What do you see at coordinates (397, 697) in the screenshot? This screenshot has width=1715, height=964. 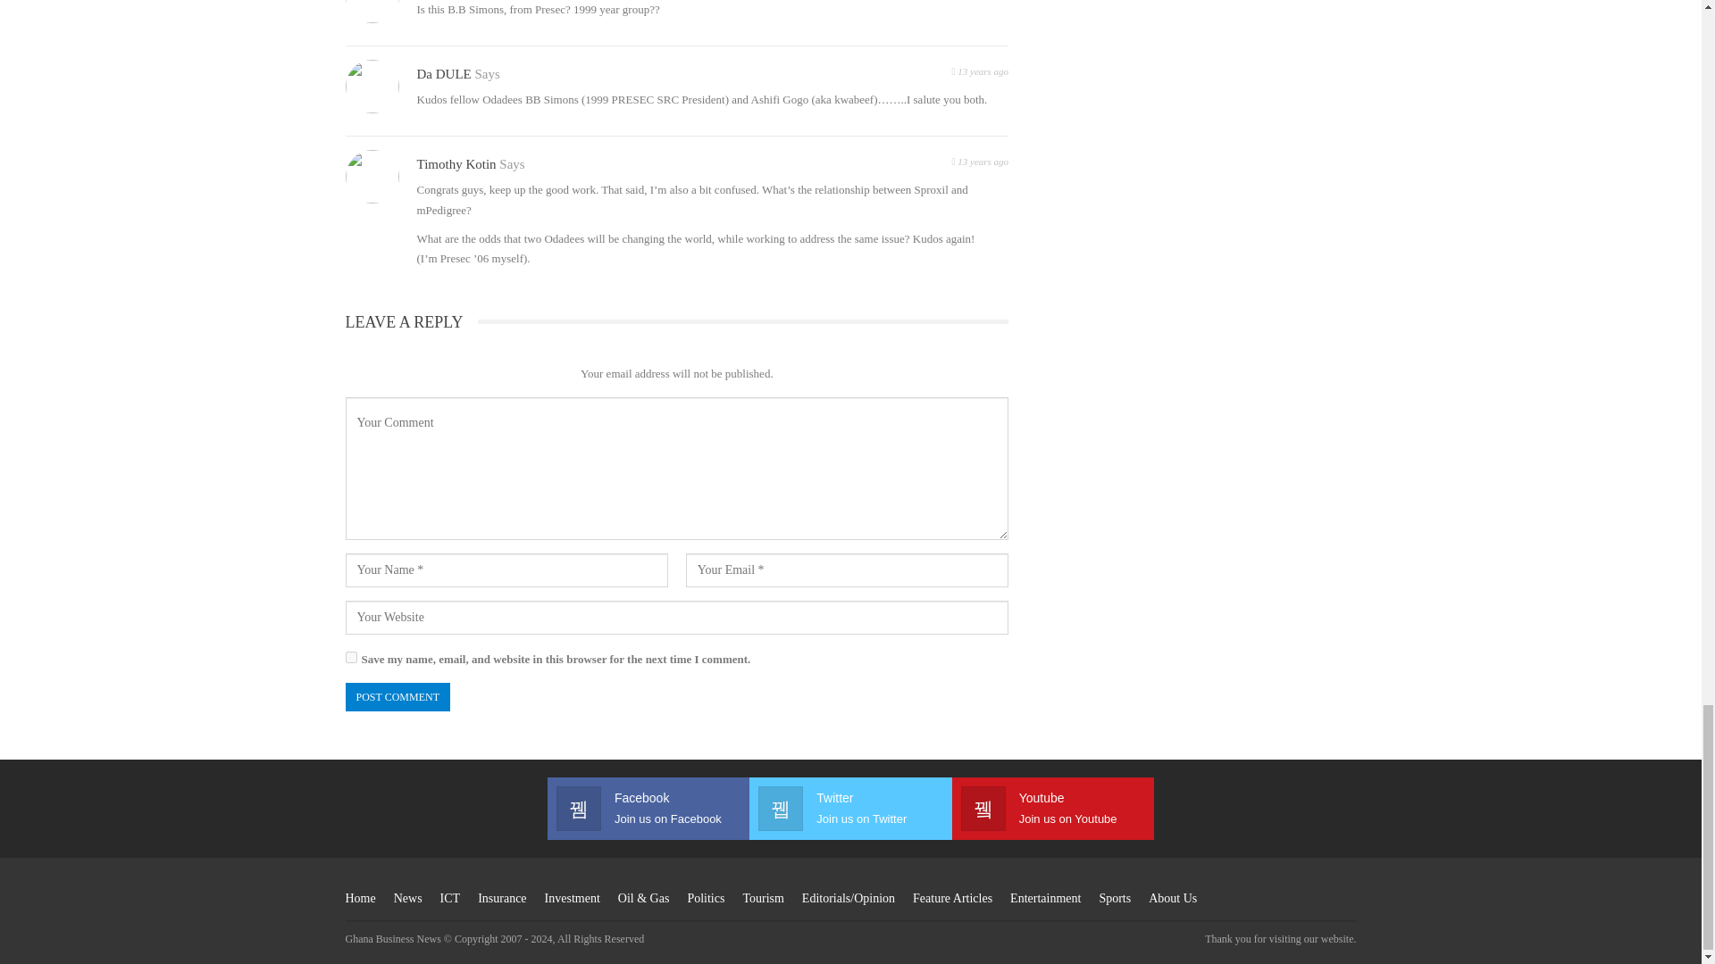 I see `Post Comment` at bounding box center [397, 697].